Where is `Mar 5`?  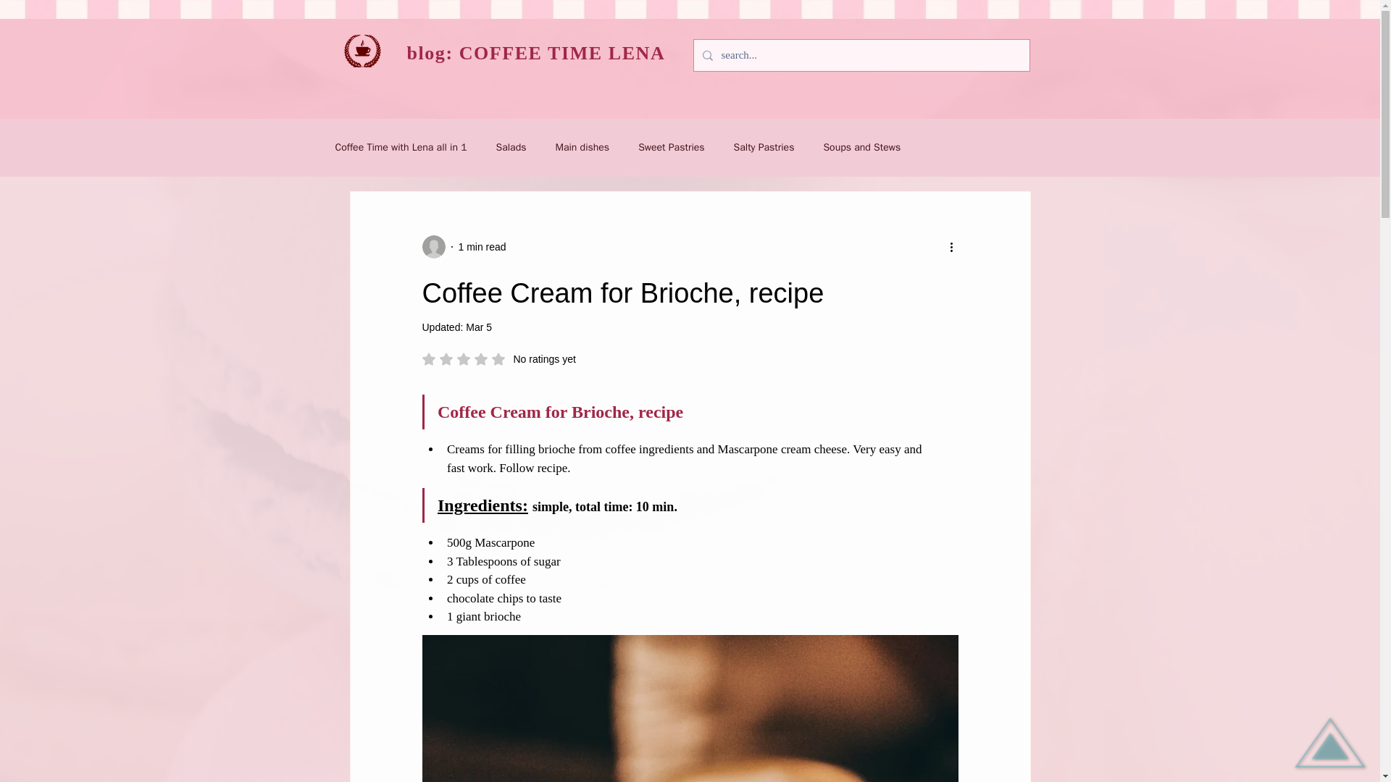 Mar 5 is located at coordinates (481, 245).